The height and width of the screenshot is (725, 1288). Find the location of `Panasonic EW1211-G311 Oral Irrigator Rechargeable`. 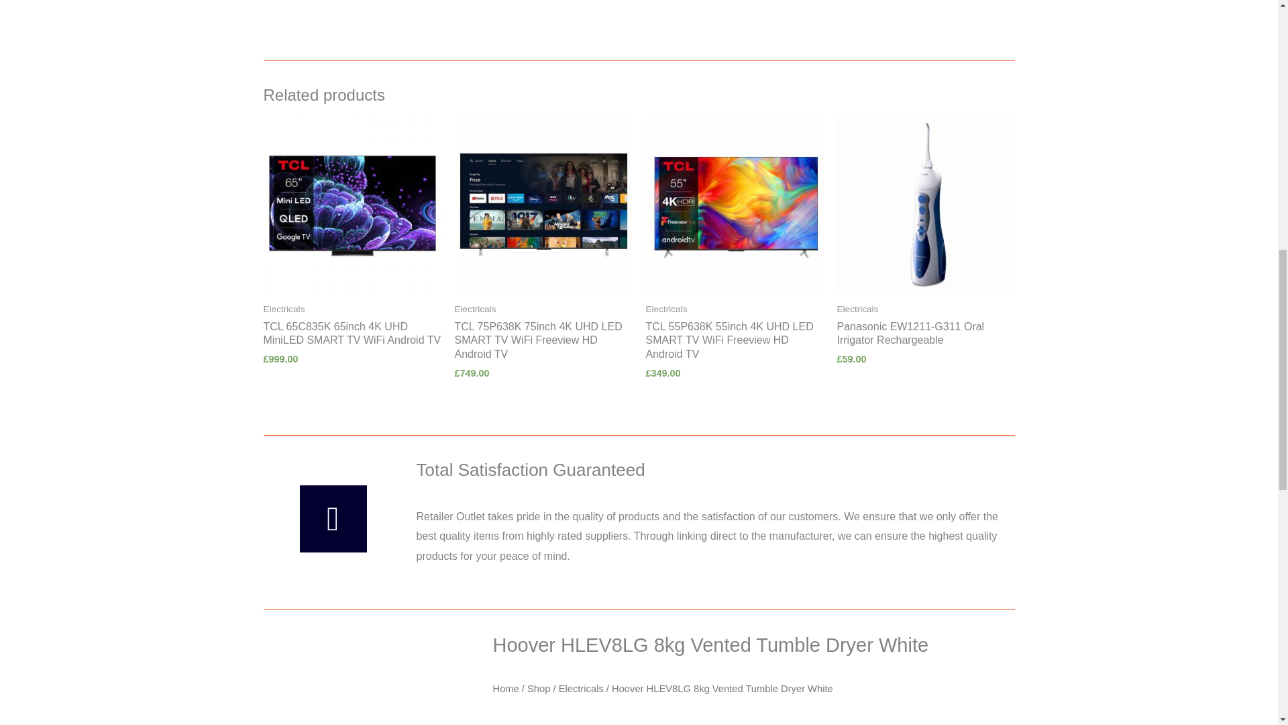

Panasonic EW1211-G311 Oral Irrigator Rechargeable is located at coordinates (926, 334).